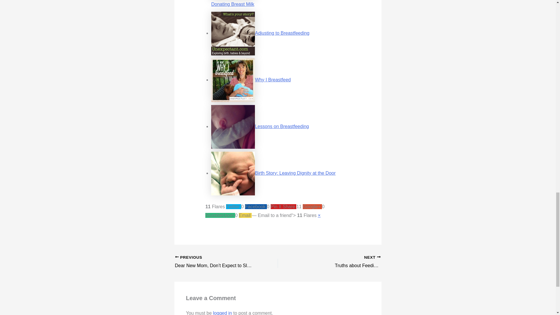 The height and width of the screenshot is (315, 560). Describe the element at coordinates (355, 262) in the screenshot. I see `Truths about Feeding a One-Year-Old` at that location.